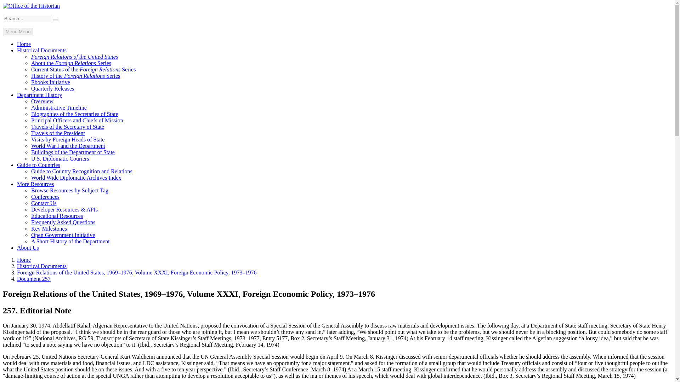  Describe the element at coordinates (71, 63) in the screenshot. I see `About the Foreign Relations Series` at that location.